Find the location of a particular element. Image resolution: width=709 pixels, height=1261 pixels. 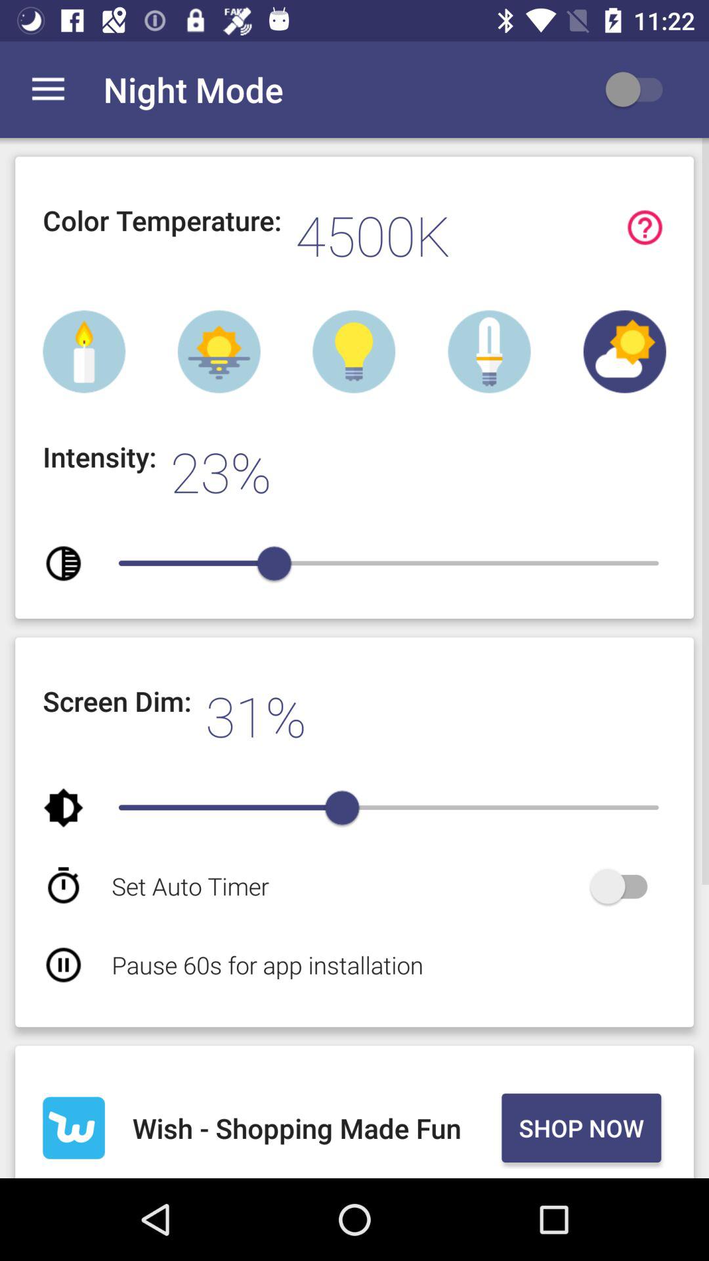

select icon to the right of wish shopping made icon is located at coordinates (581, 1128).